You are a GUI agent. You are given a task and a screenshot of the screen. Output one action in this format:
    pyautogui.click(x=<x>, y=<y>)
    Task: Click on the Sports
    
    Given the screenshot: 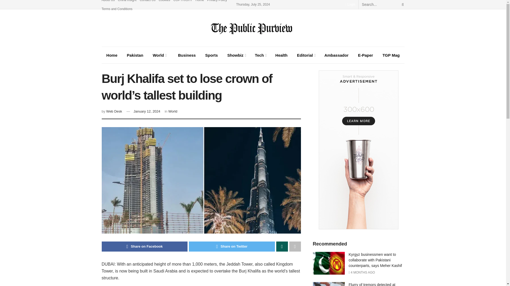 What is the action you would take?
    pyautogui.click(x=211, y=55)
    